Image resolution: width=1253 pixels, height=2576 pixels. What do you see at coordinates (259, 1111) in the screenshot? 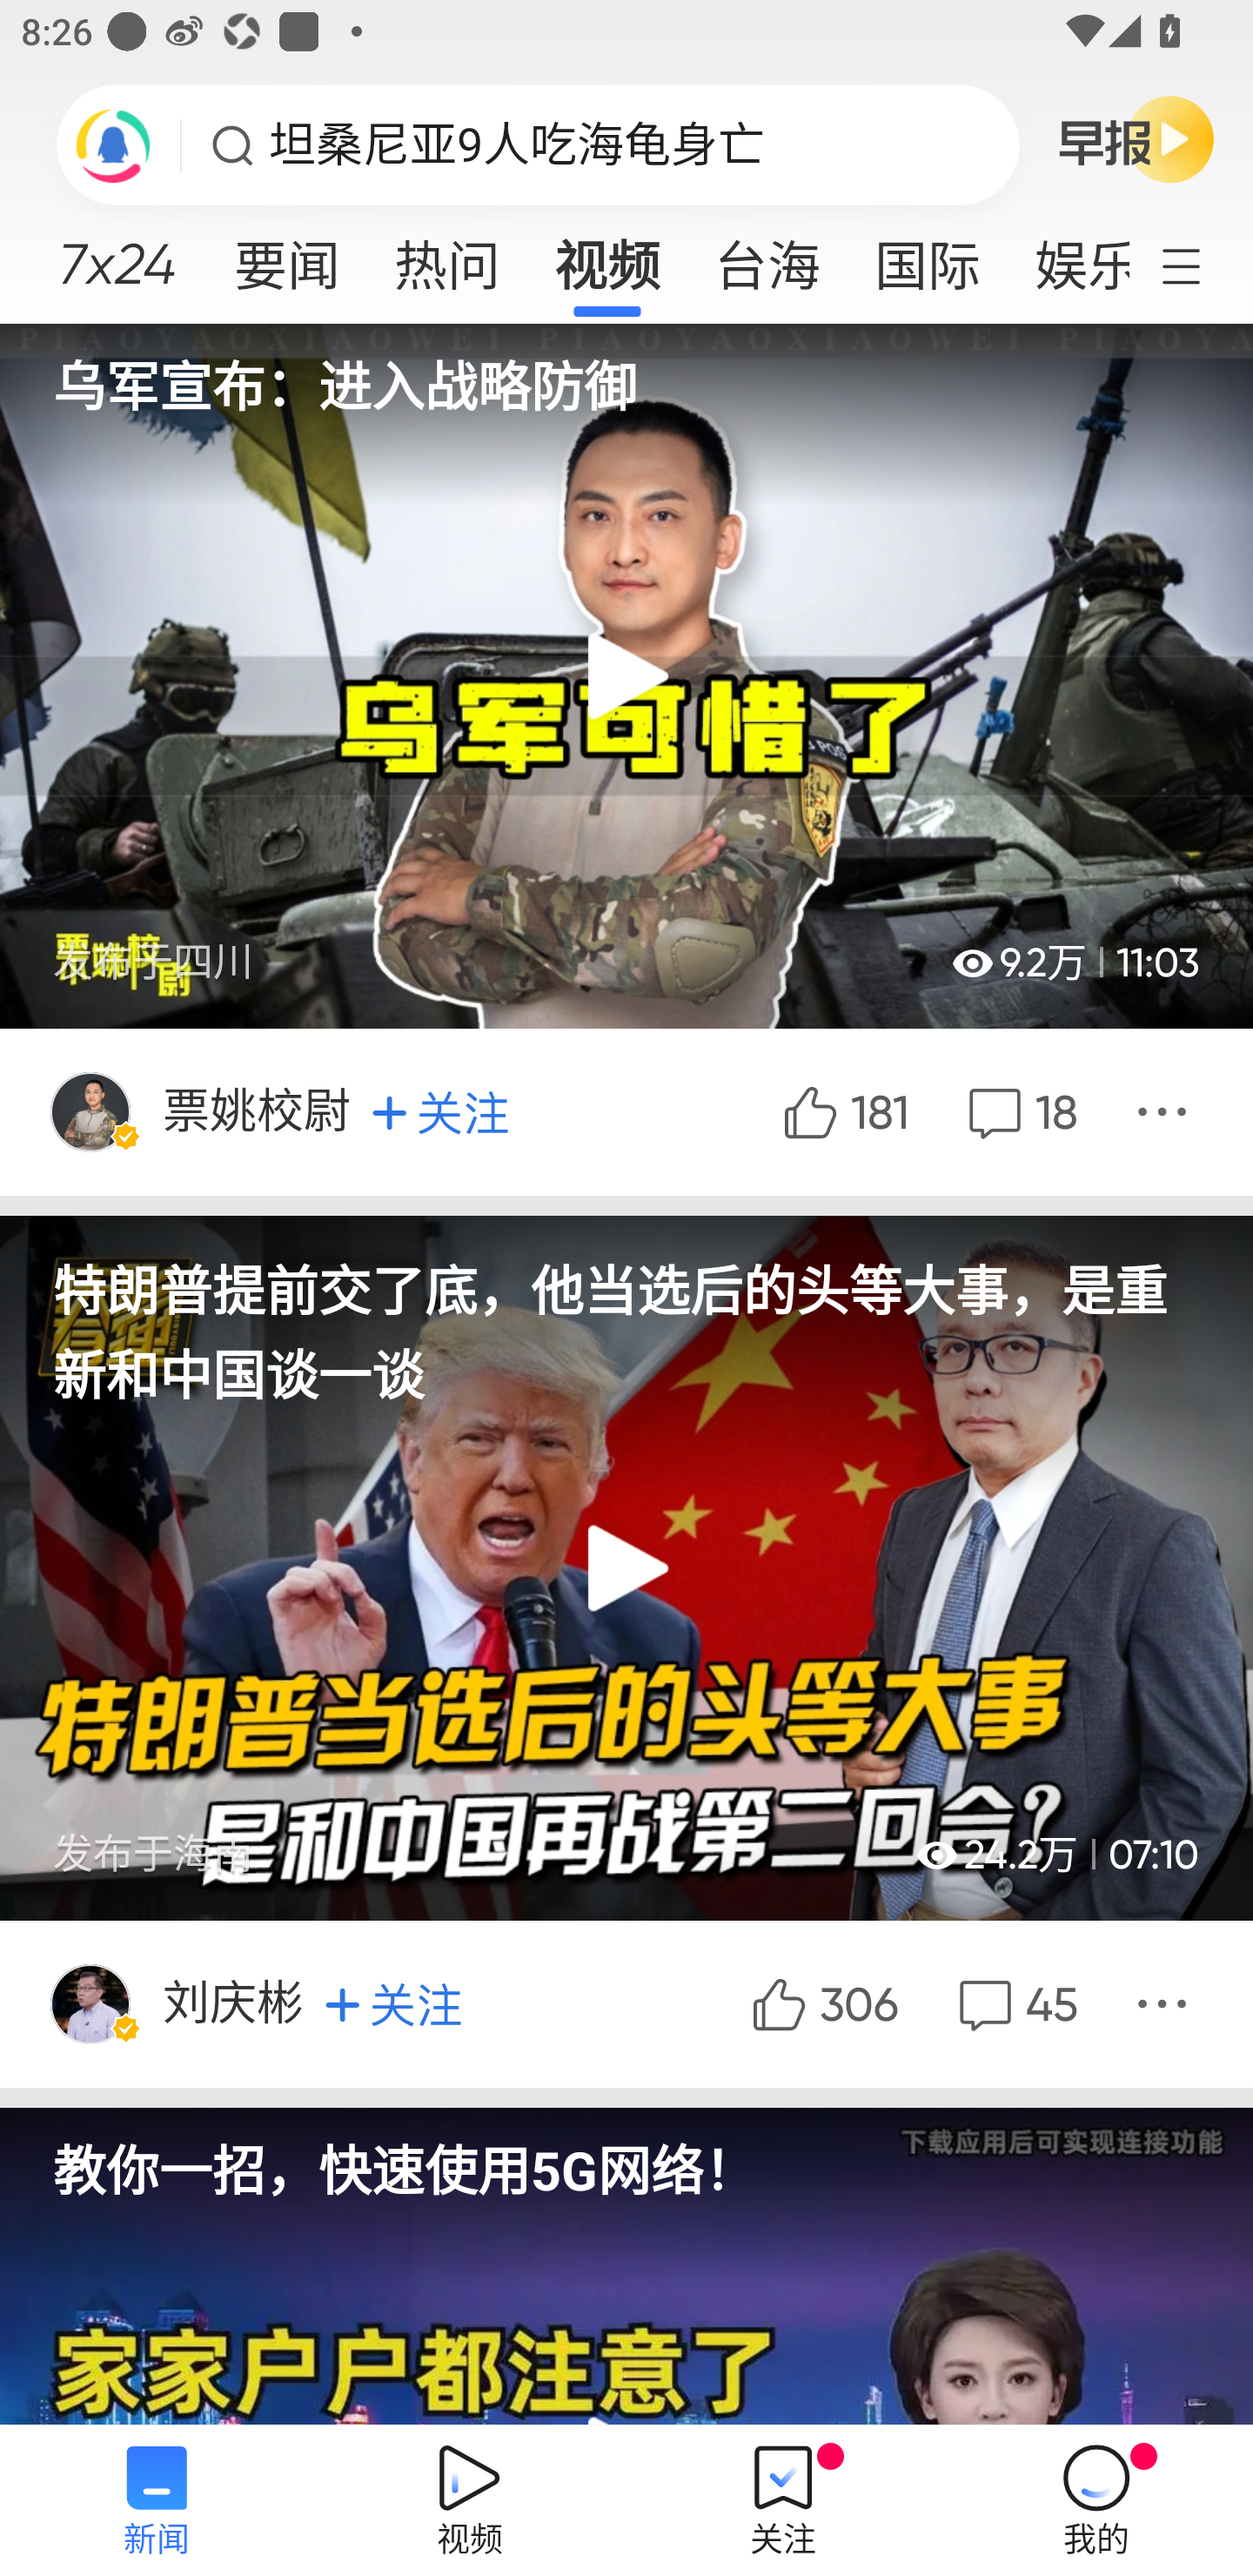
I see `票姚校尉` at bounding box center [259, 1111].